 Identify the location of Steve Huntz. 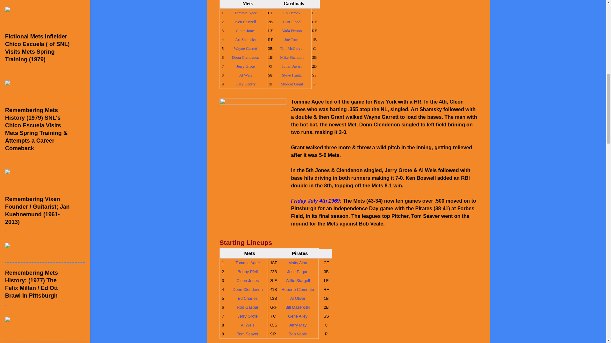
(291, 75).